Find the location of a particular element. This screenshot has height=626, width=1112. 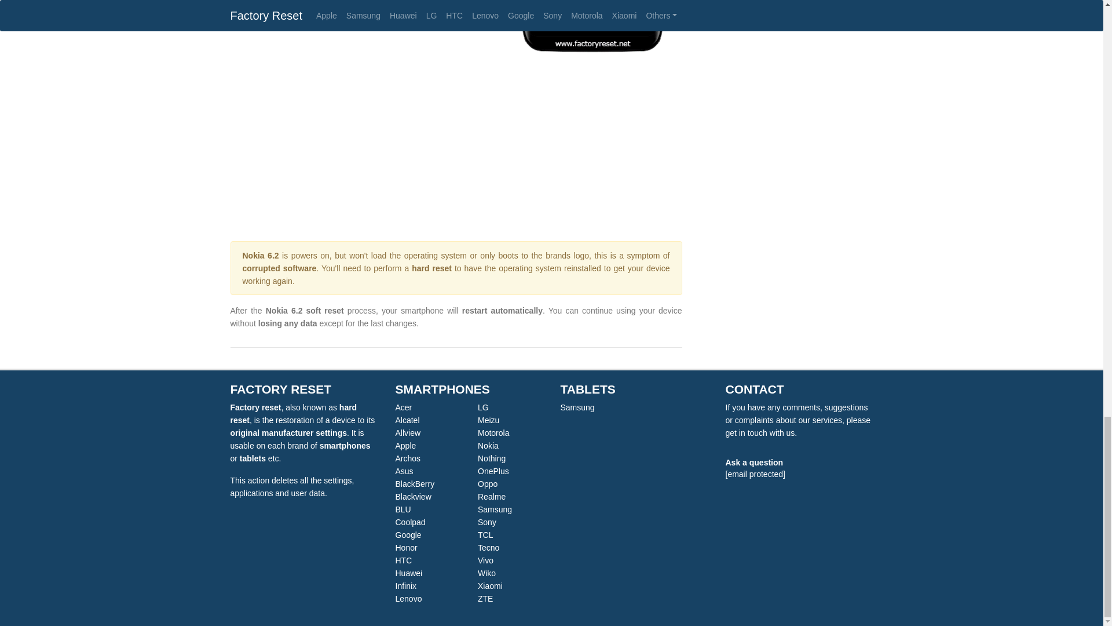

Acer is located at coordinates (403, 407).